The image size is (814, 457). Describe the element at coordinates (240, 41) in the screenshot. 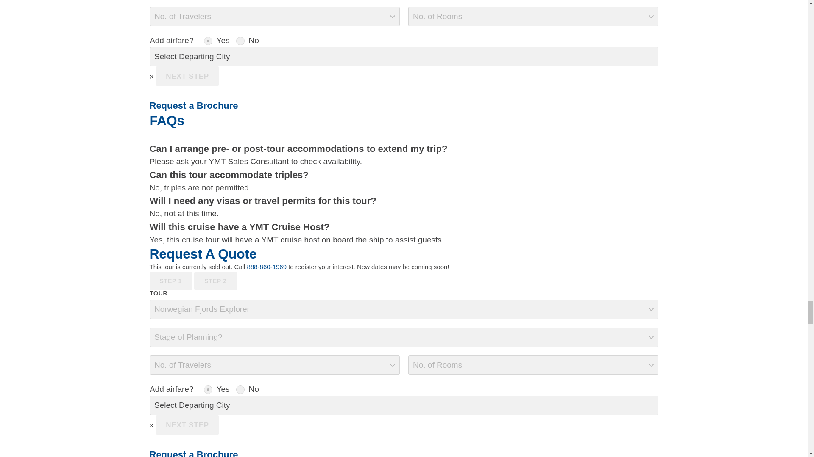

I see `No` at that location.